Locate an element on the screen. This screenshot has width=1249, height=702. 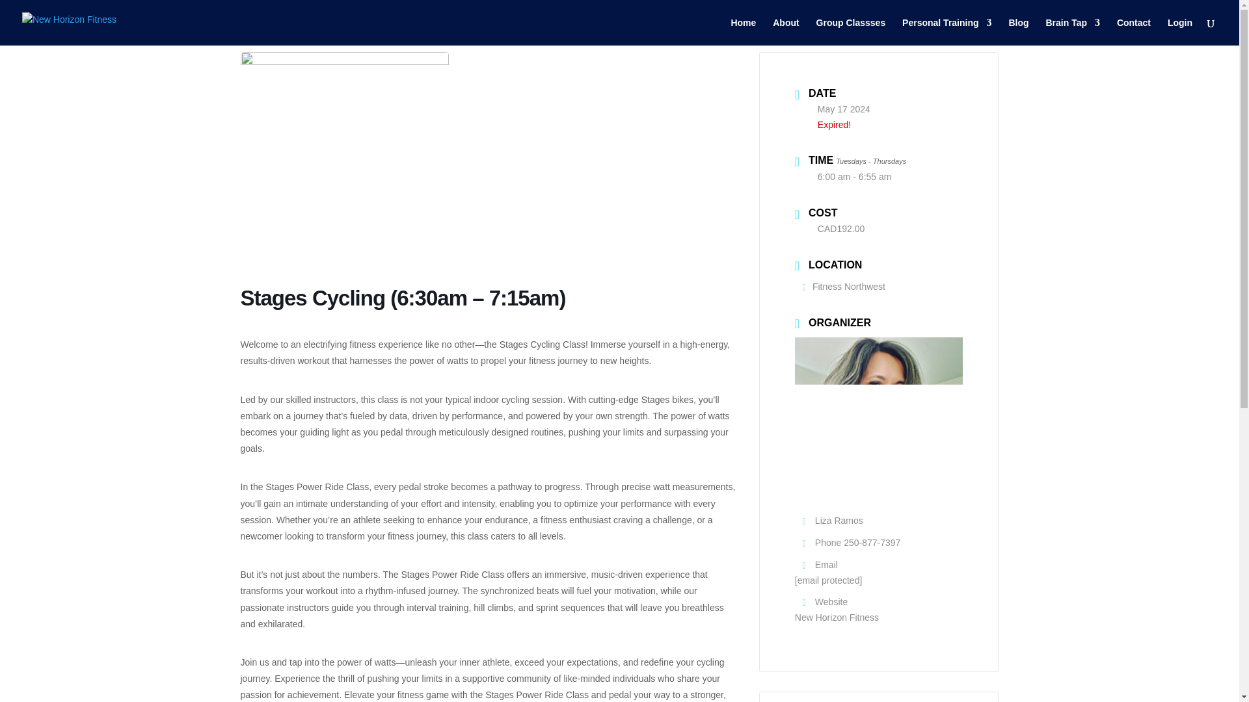
Login is located at coordinates (1180, 32).